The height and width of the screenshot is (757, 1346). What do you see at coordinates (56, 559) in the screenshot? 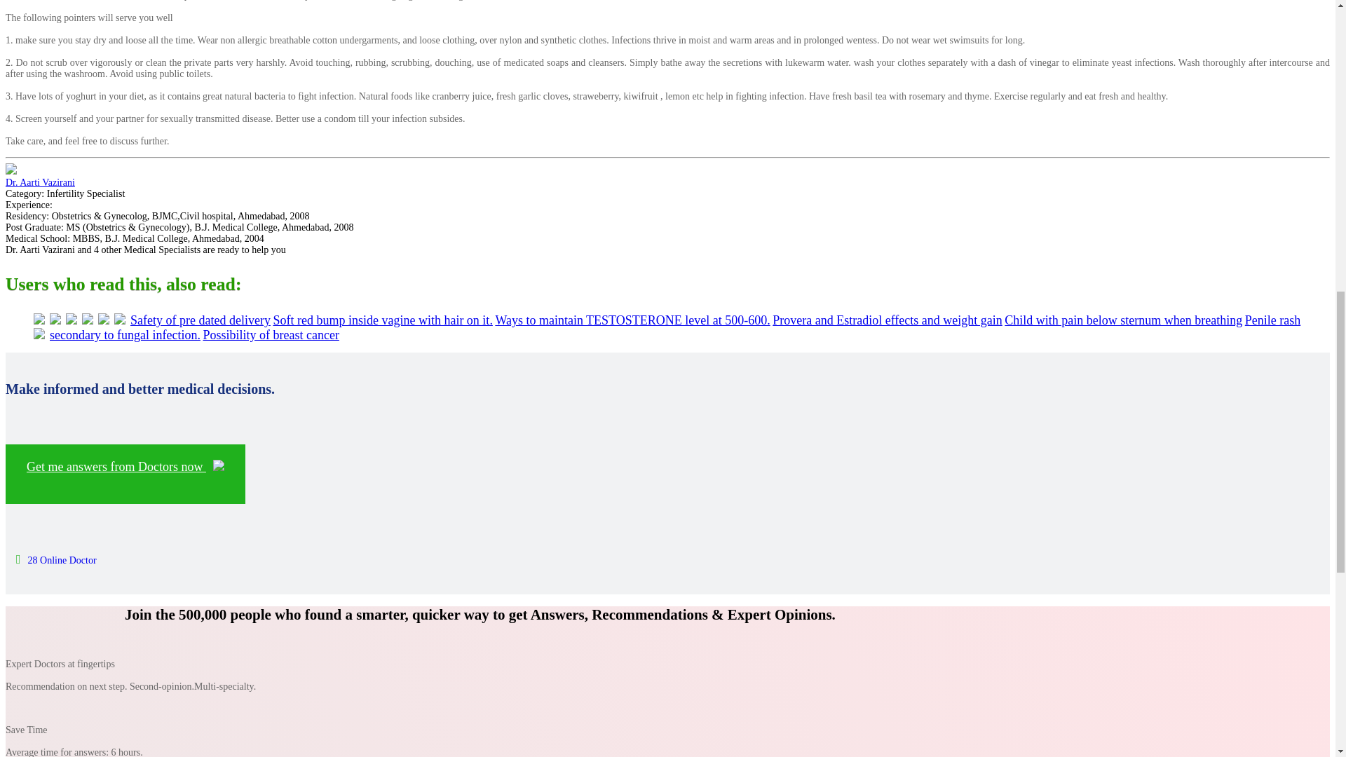
I see `28 Online Doctor` at bounding box center [56, 559].